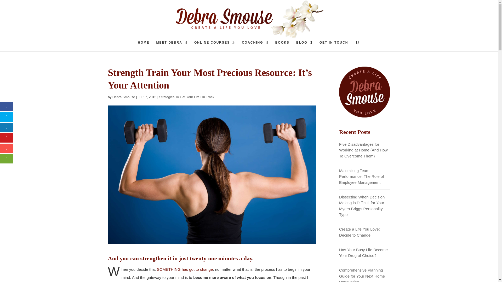 This screenshot has width=502, height=282. I want to click on GET IN TOUCH, so click(334, 46).